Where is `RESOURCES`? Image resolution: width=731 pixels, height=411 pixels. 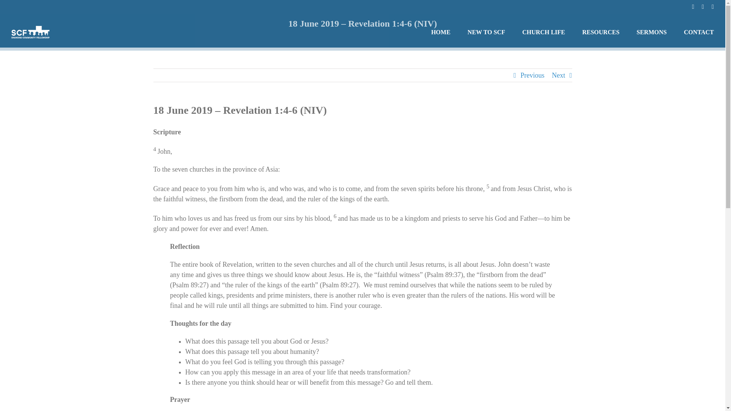 RESOURCES is located at coordinates (600, 32).